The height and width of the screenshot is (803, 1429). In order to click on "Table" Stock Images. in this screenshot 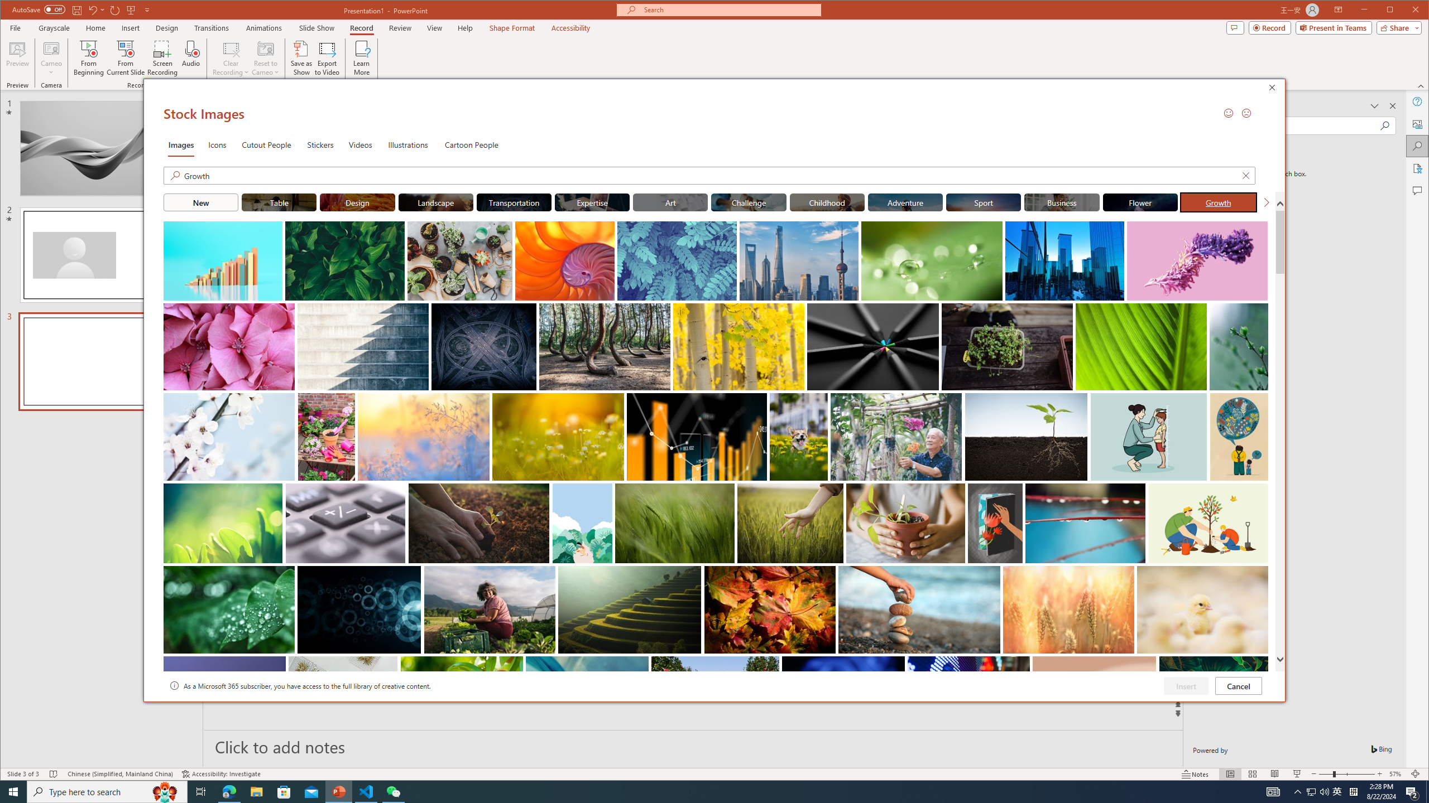, I will do `click(278, 202)`.